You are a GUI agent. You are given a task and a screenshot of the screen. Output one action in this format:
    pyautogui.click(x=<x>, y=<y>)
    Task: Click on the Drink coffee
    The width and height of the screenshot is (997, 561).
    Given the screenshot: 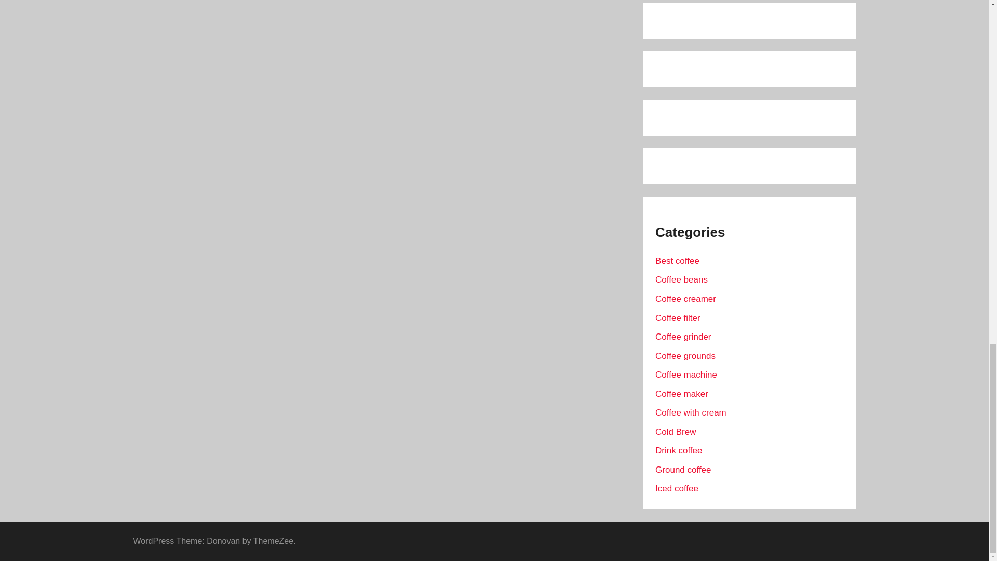 What is the action you would take?
    pyautogui.click(x=678, y=450)
    